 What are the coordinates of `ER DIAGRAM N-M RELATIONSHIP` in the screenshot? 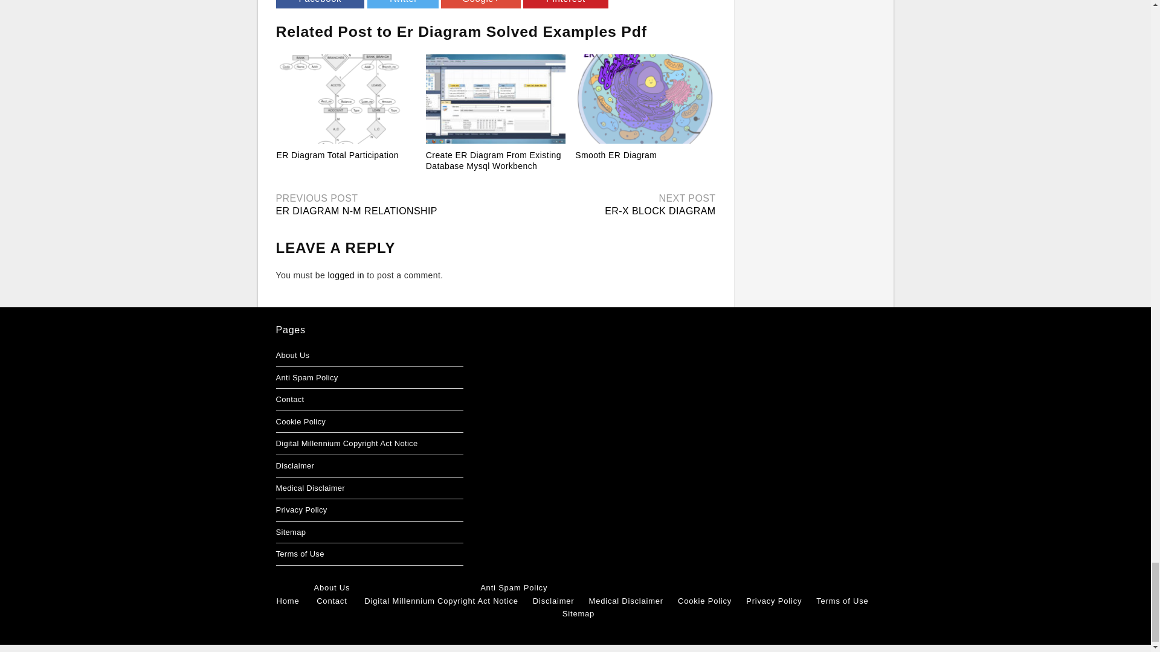 It's located at (356, 211).